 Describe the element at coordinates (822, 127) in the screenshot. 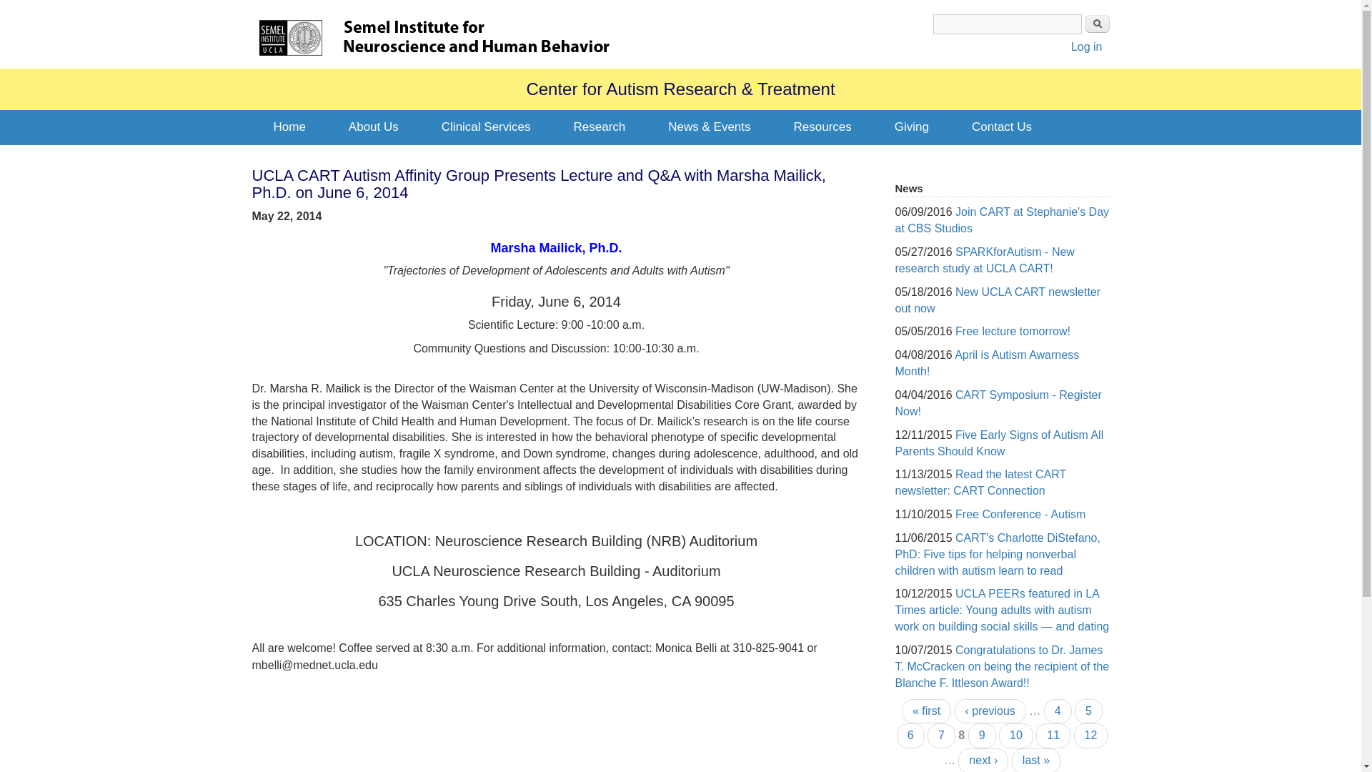

I see `Resources` at that location.